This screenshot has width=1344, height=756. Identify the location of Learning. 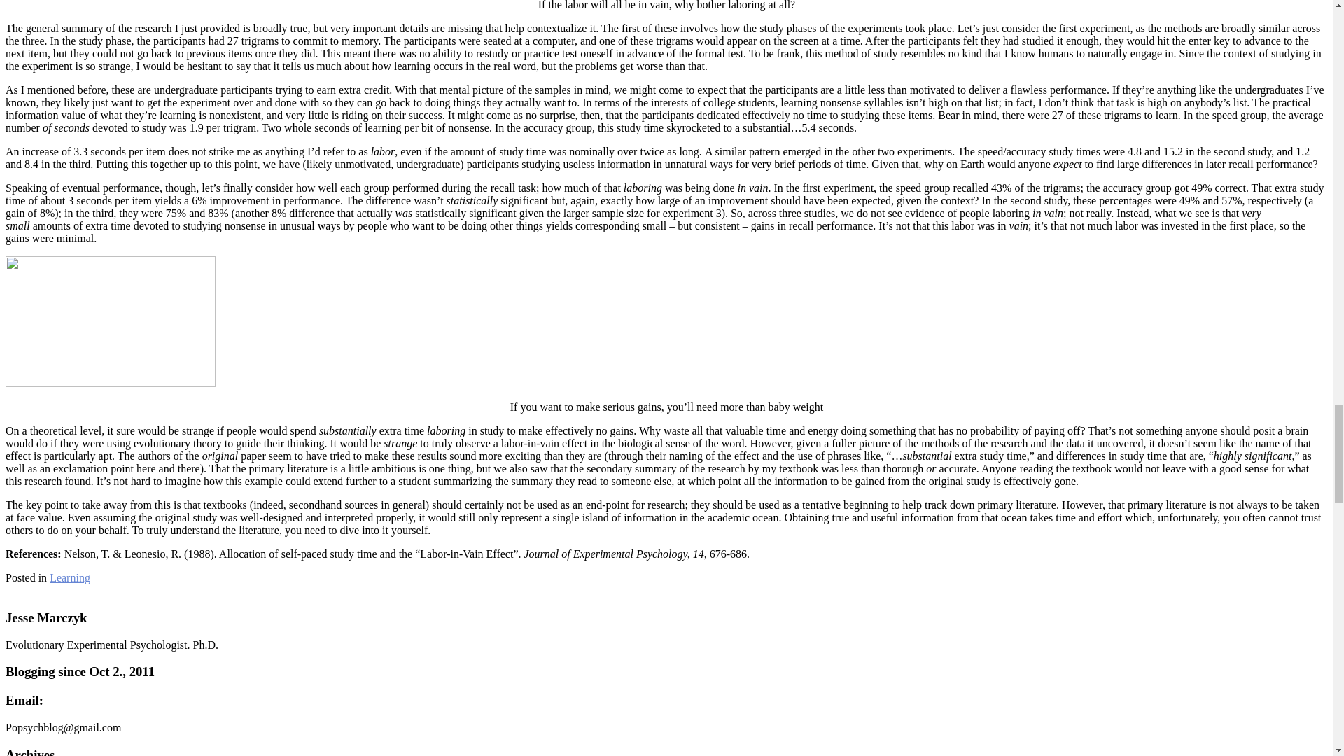
(70, 577).